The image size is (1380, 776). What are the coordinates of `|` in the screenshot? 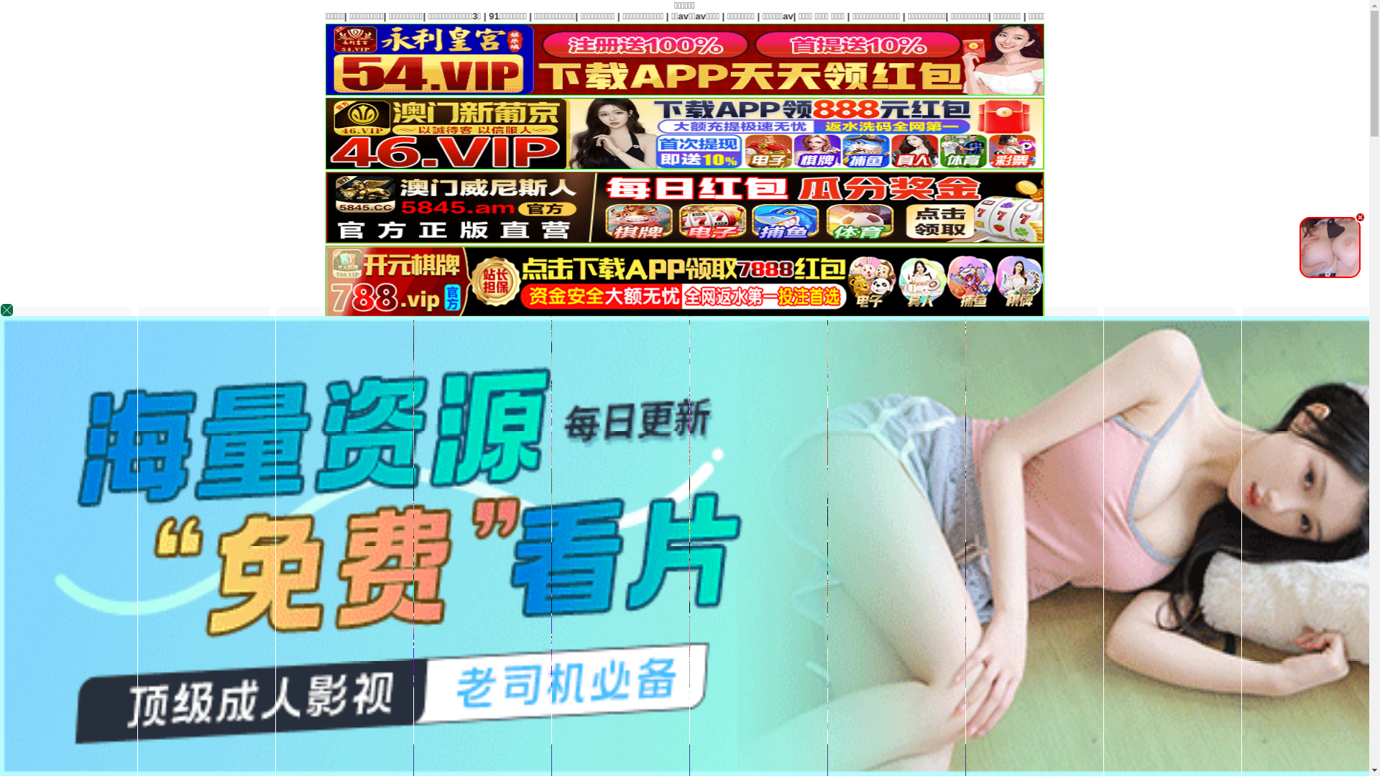 It's located at (671, 16).